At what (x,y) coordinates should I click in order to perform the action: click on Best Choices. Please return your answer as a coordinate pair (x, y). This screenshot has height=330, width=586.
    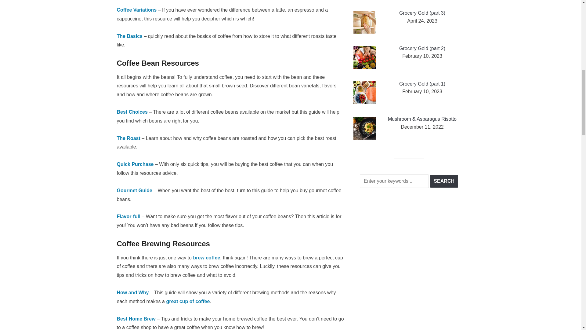
    Looking at the image, I should click on (132, 112).